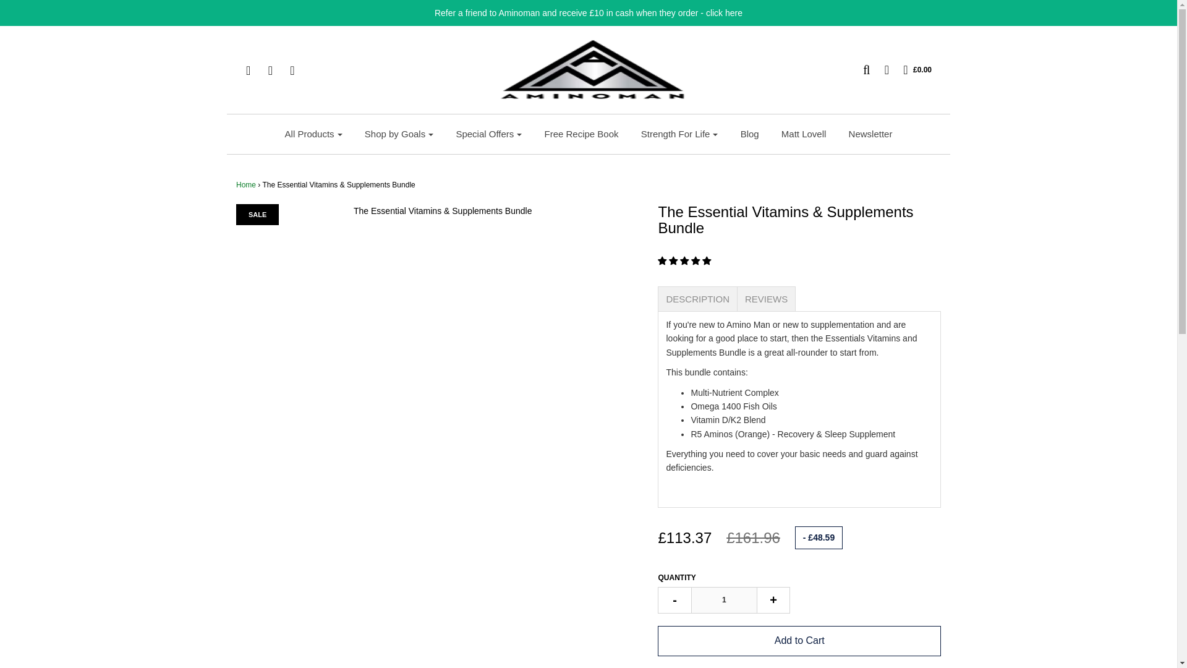  What do you see at coordinates (880, 69) in the screenshot?
I see `Log in` at bounding box center [880, 69].